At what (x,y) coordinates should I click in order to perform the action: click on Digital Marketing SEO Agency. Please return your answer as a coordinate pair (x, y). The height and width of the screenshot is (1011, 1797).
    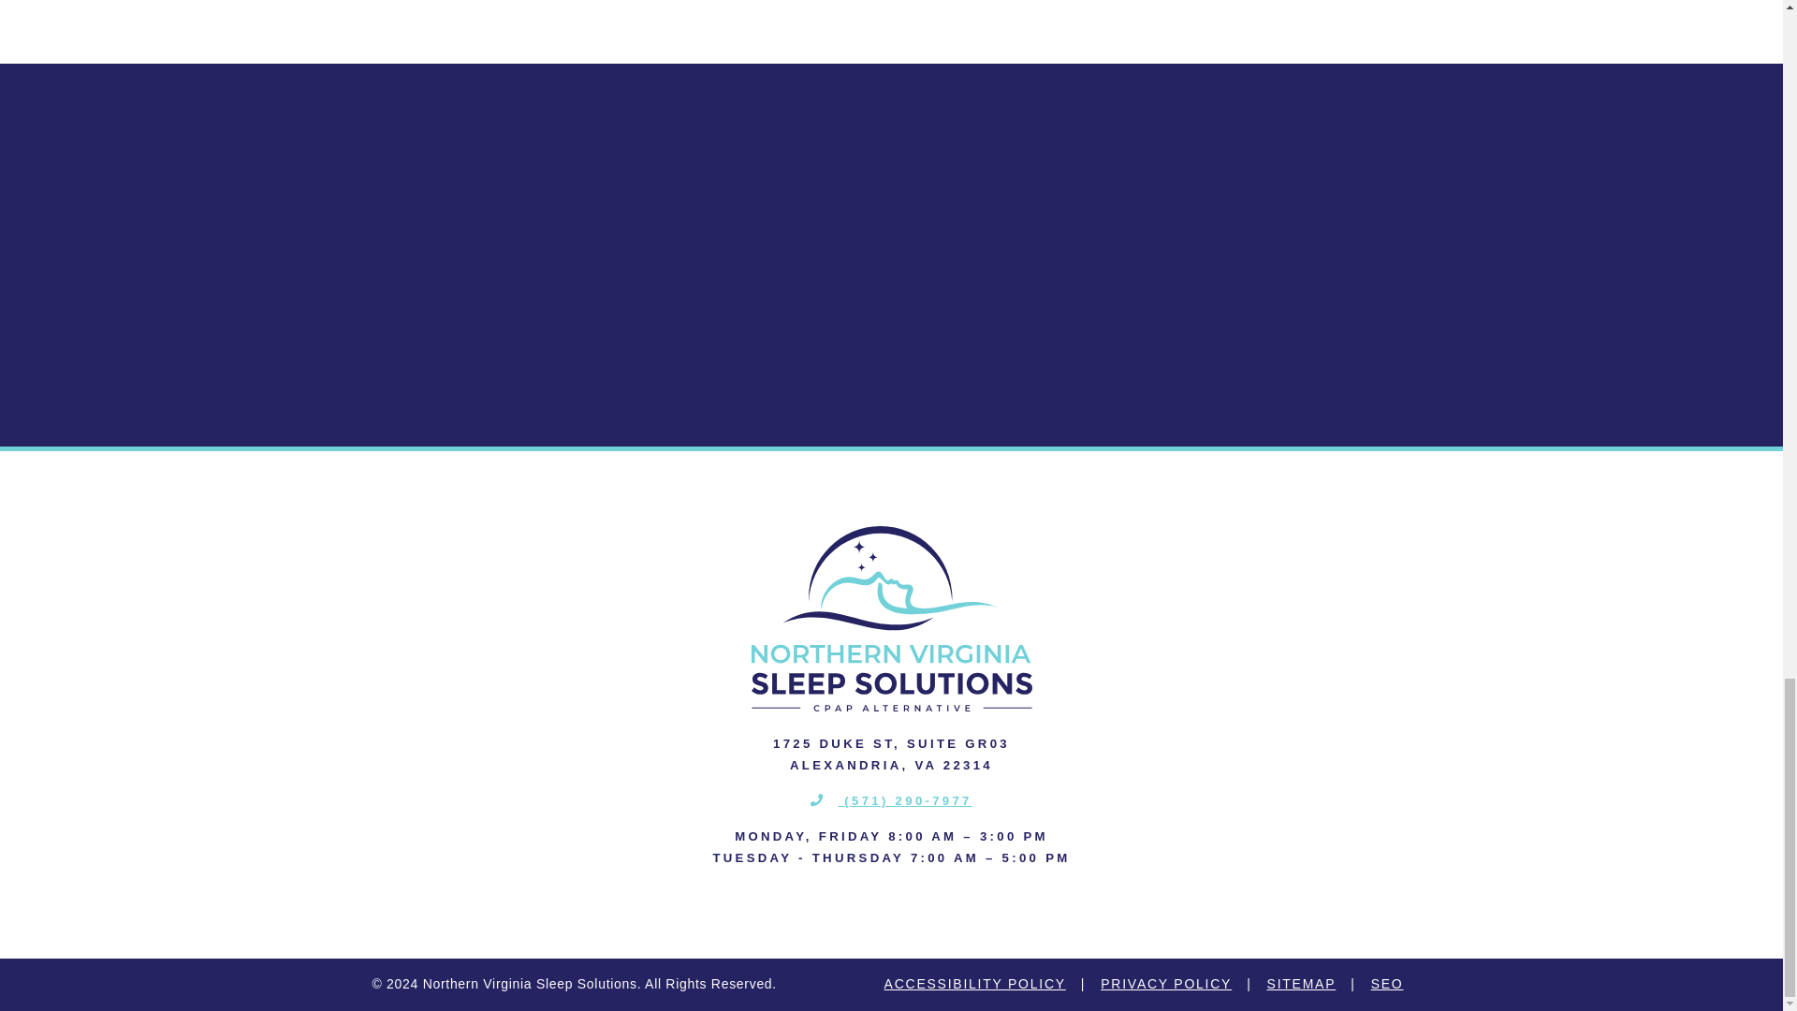
    Looking at the image, I should click on (1387, 985).